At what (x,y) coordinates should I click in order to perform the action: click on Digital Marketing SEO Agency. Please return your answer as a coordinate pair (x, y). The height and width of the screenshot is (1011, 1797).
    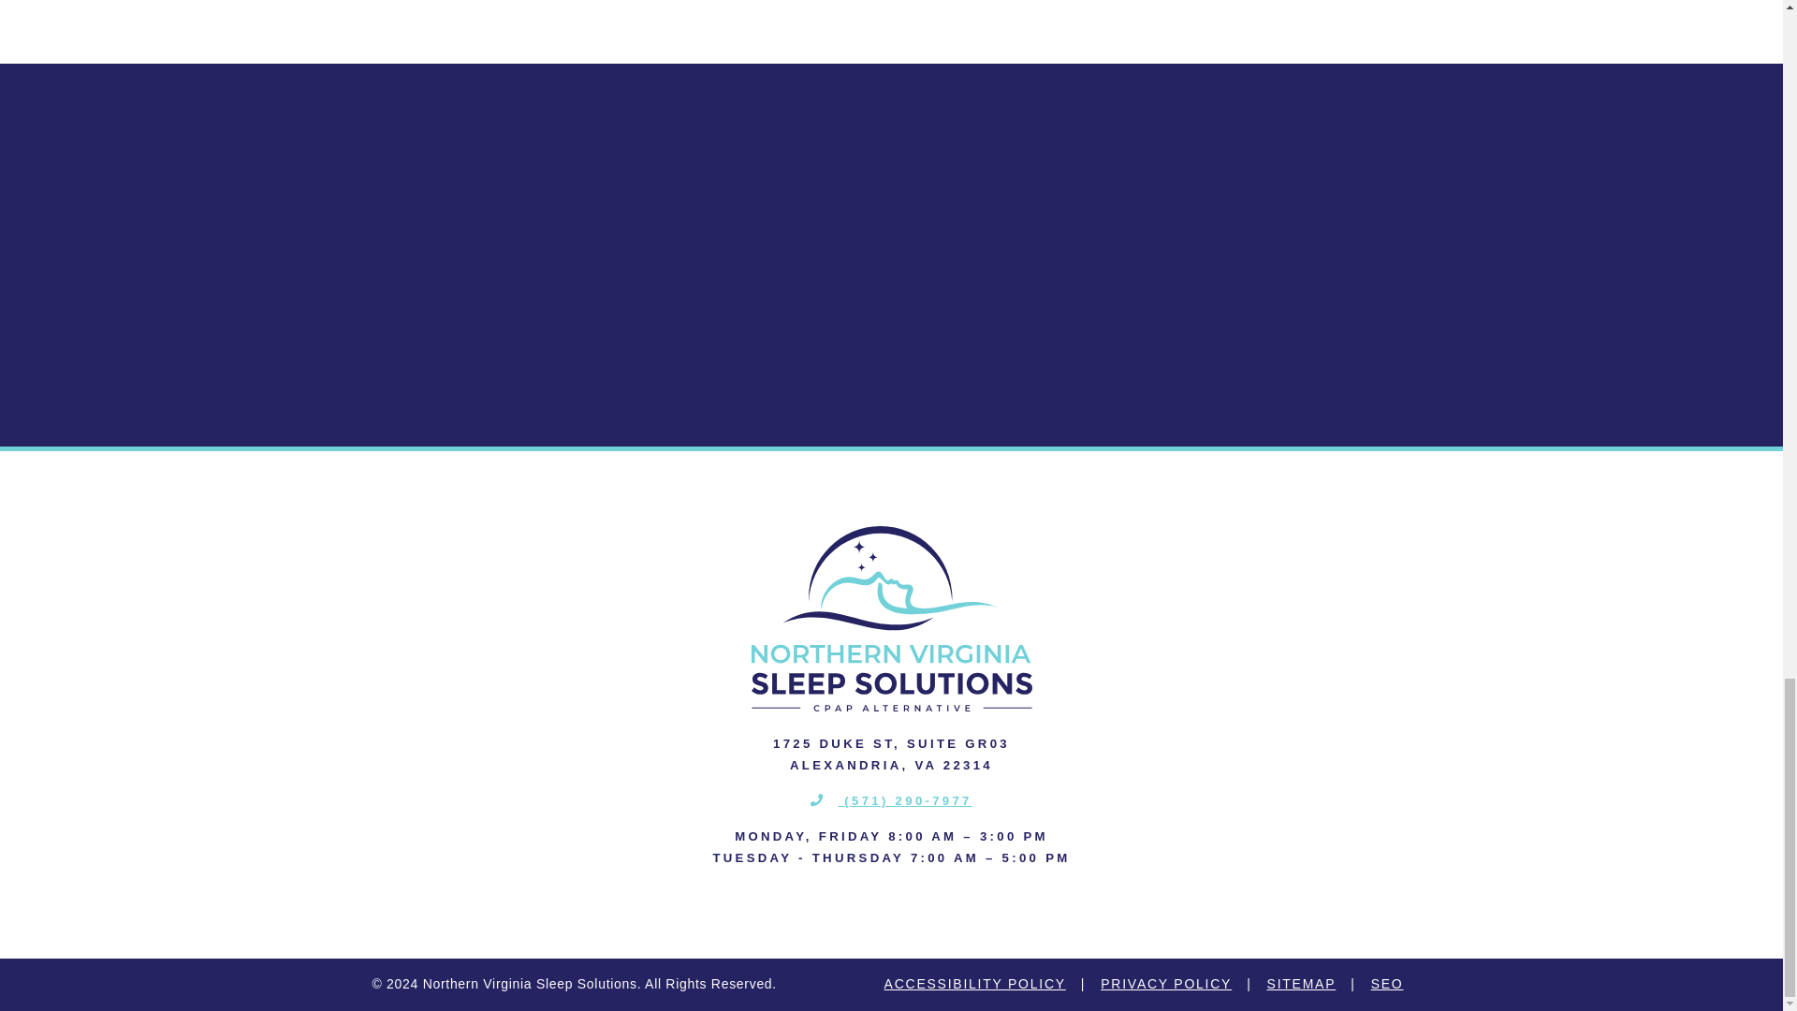
    Looking at the image, I should click on (1387, 985).